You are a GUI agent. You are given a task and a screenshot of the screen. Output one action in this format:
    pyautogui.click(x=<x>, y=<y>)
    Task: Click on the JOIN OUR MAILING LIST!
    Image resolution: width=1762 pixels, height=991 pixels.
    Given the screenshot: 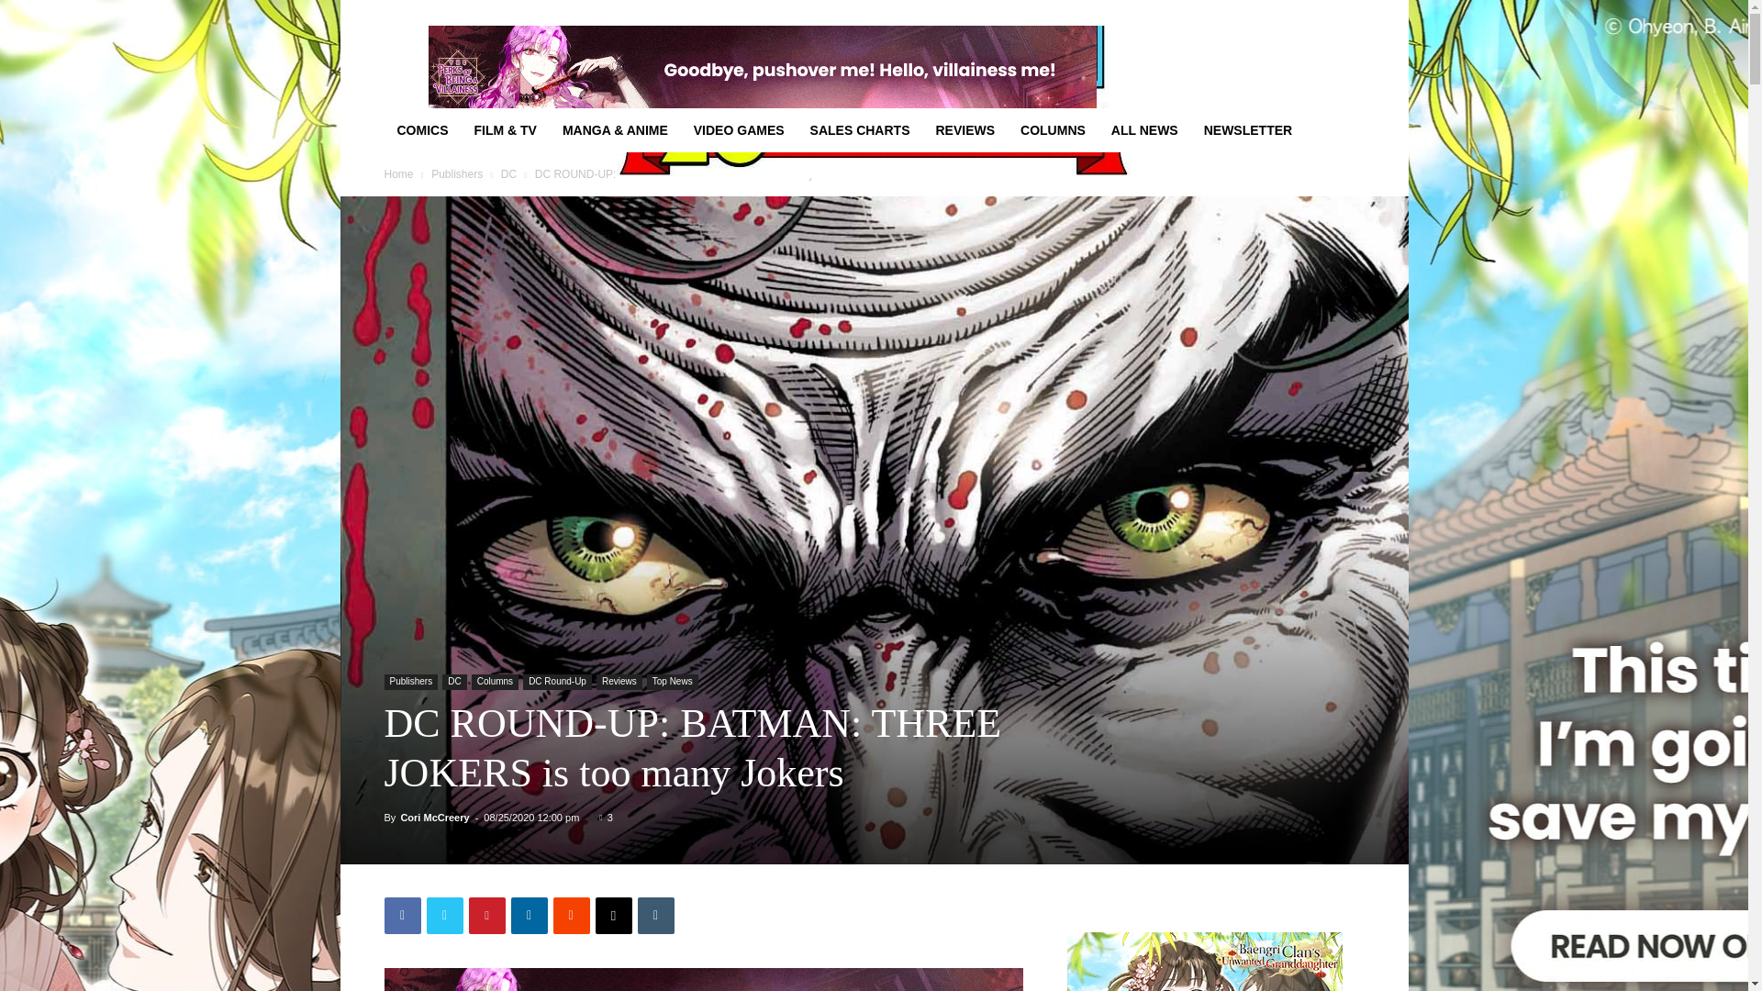 What is the action you would take?
    pyautogui.click(x=578, y=13)
    